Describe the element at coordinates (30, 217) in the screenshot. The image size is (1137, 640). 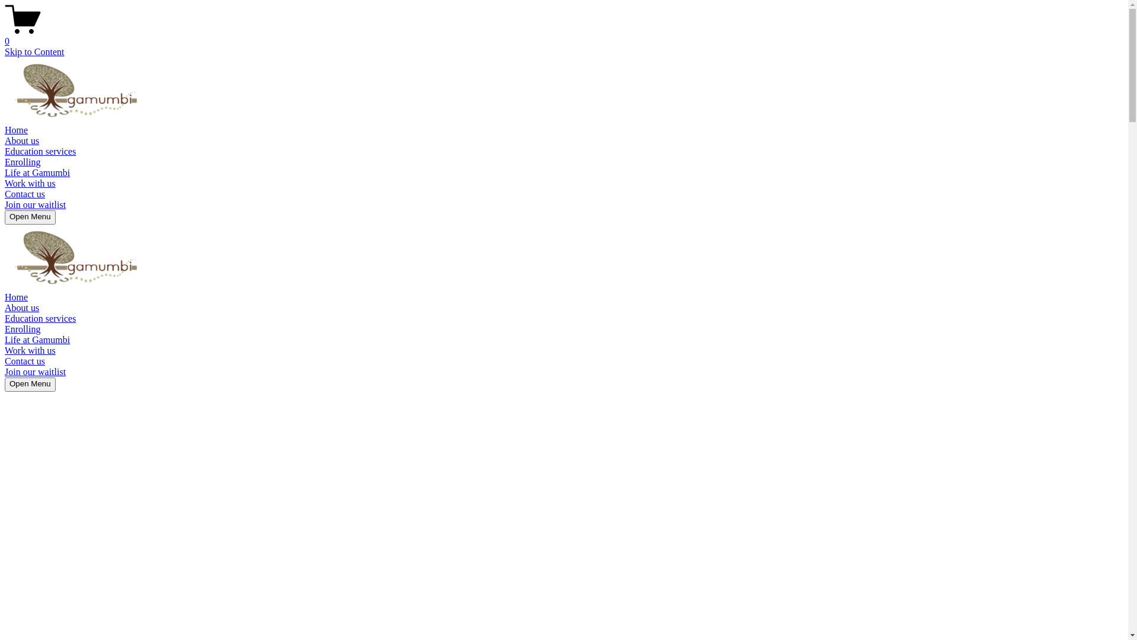
I see `Open Menu` at that location.